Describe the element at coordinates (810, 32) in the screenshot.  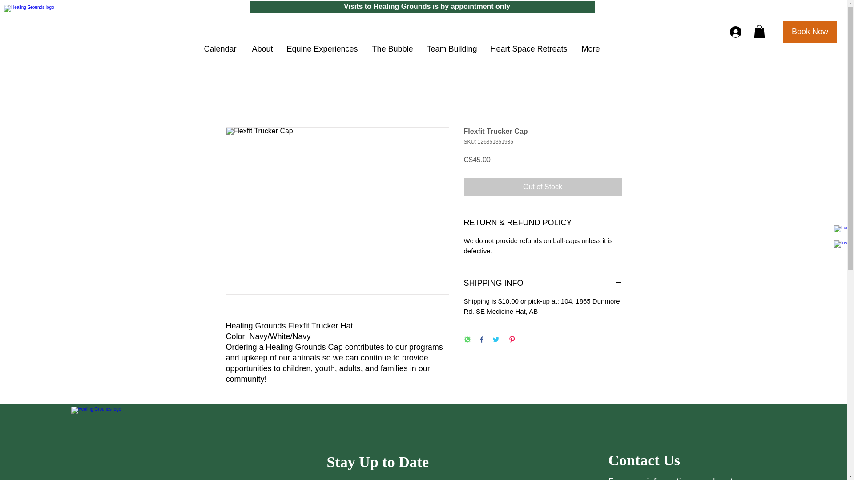
I see `Book Now` at that location.